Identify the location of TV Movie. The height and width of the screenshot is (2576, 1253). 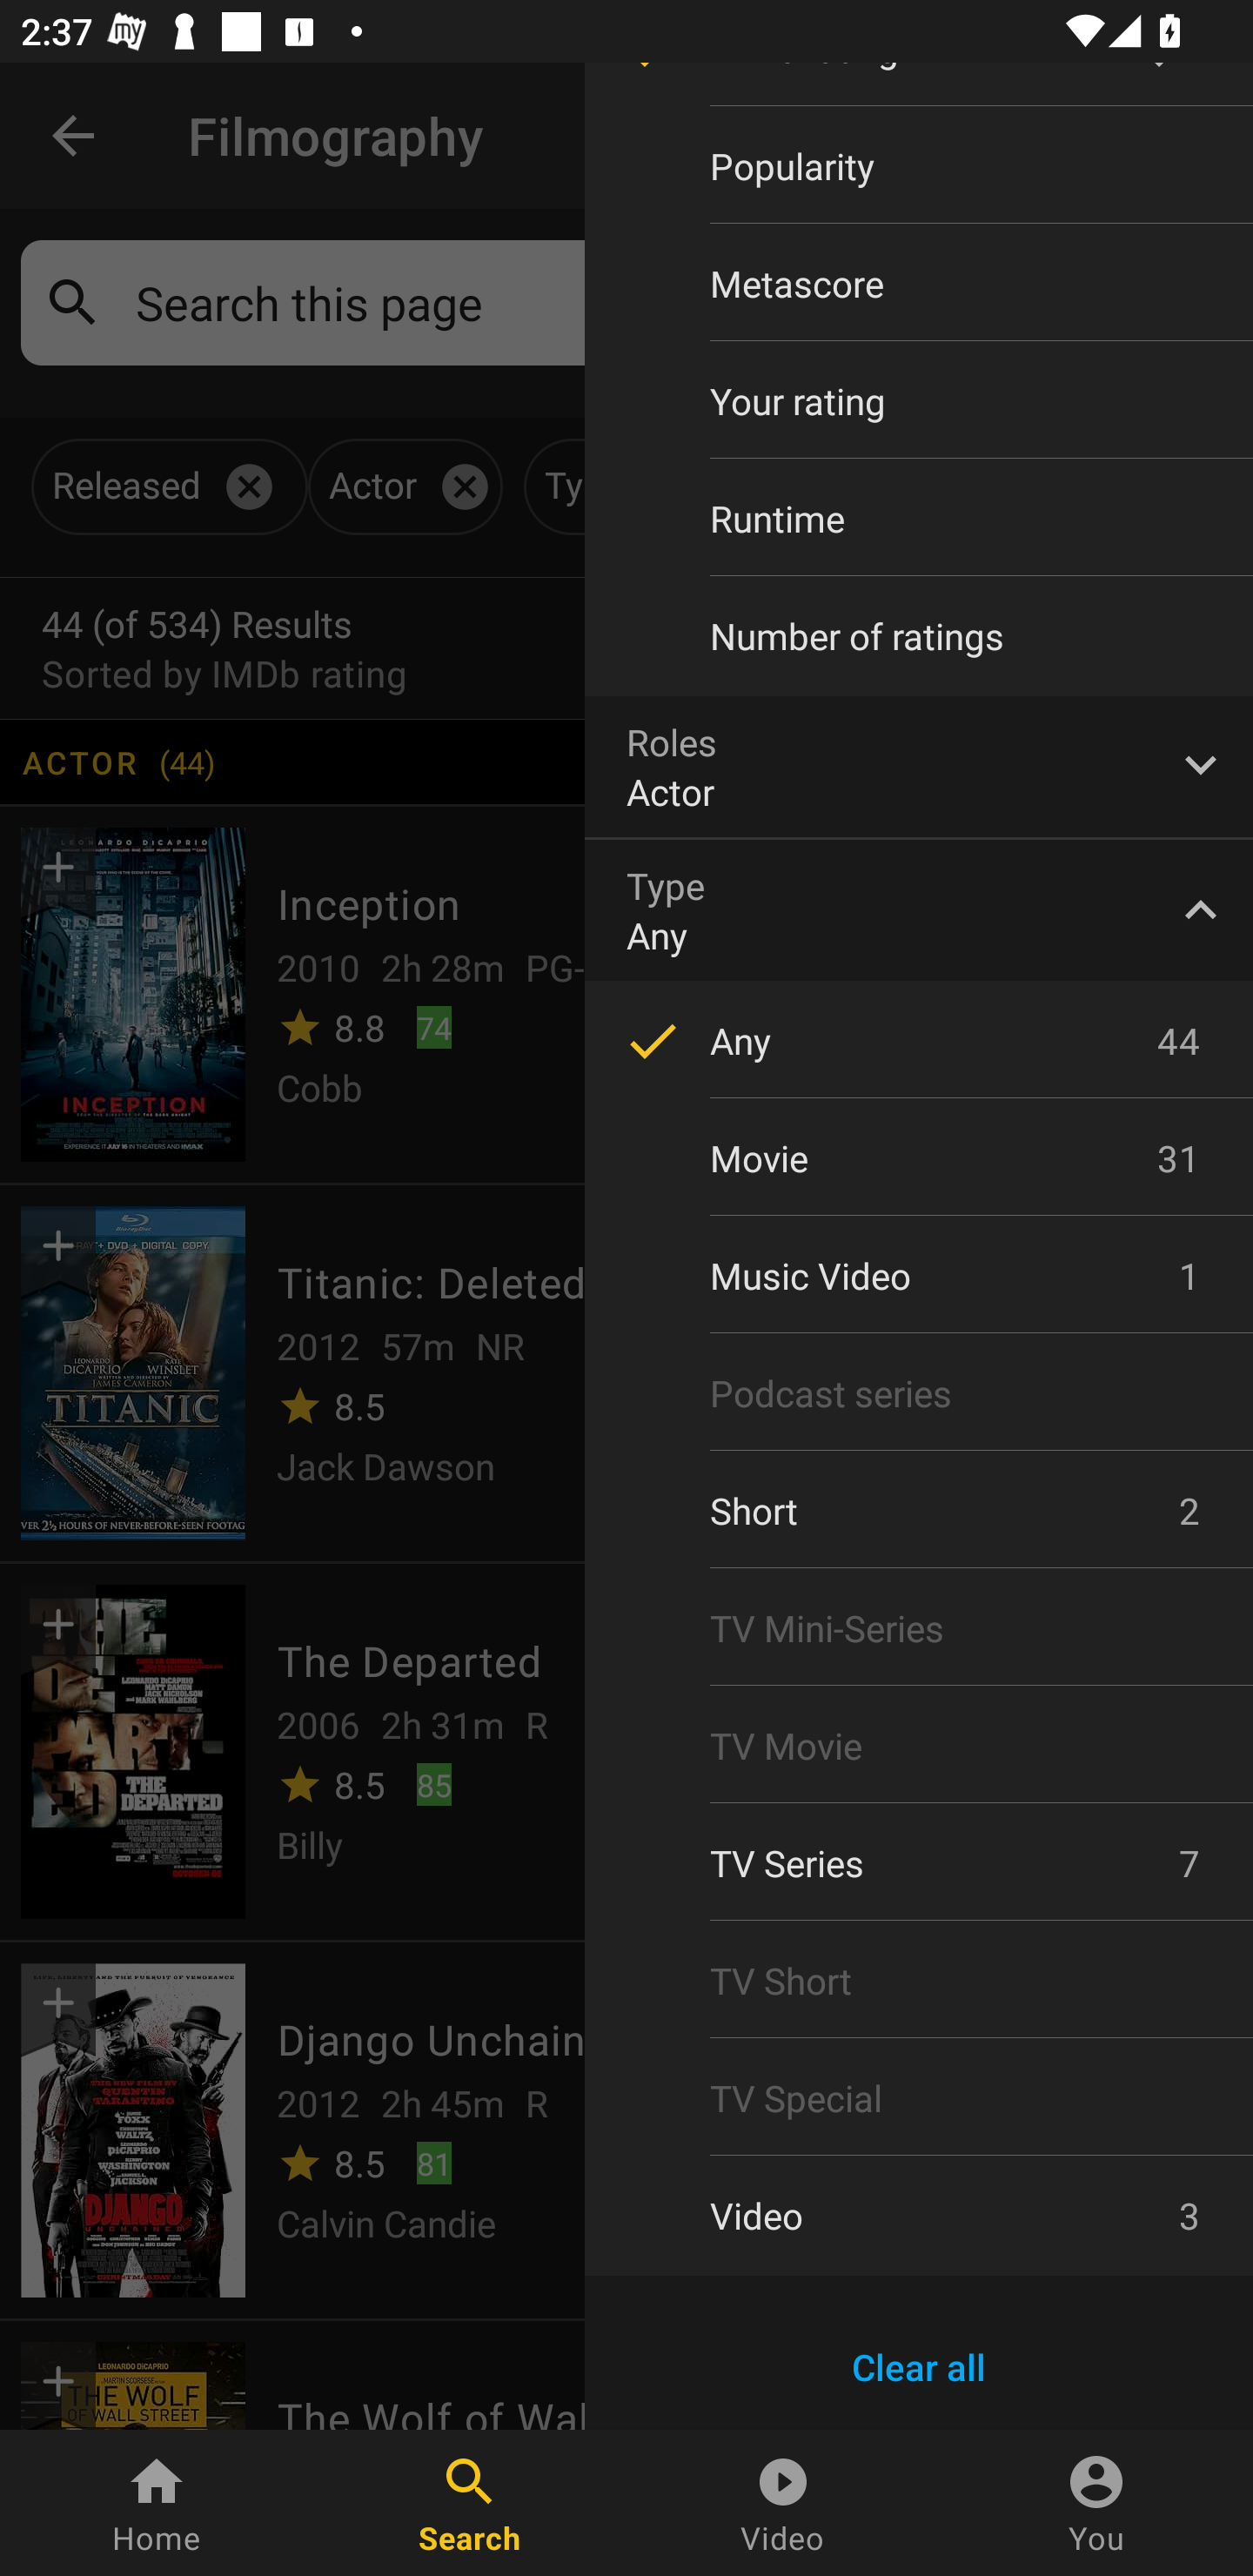
(919, 1745).